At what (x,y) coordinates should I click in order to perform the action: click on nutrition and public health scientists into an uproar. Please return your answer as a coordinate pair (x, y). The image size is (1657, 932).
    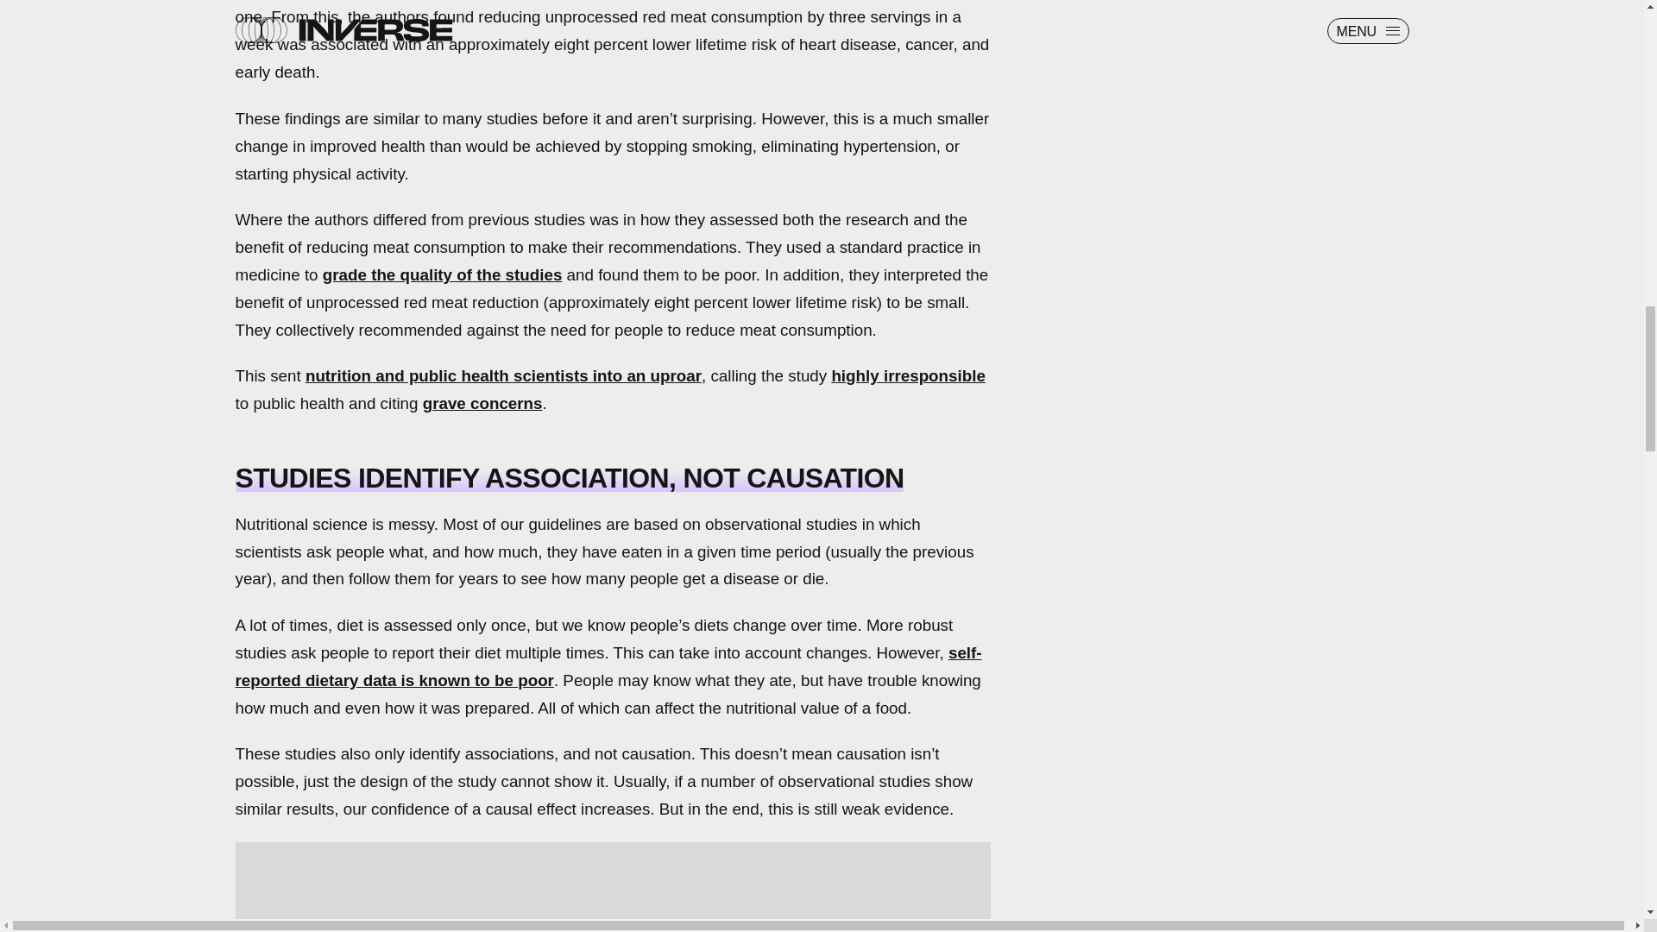
    Looking at the image, I should click on (502, 376).